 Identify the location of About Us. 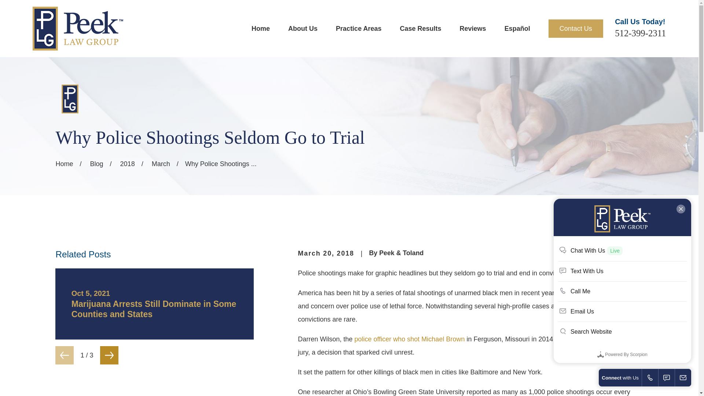
(302, 29).